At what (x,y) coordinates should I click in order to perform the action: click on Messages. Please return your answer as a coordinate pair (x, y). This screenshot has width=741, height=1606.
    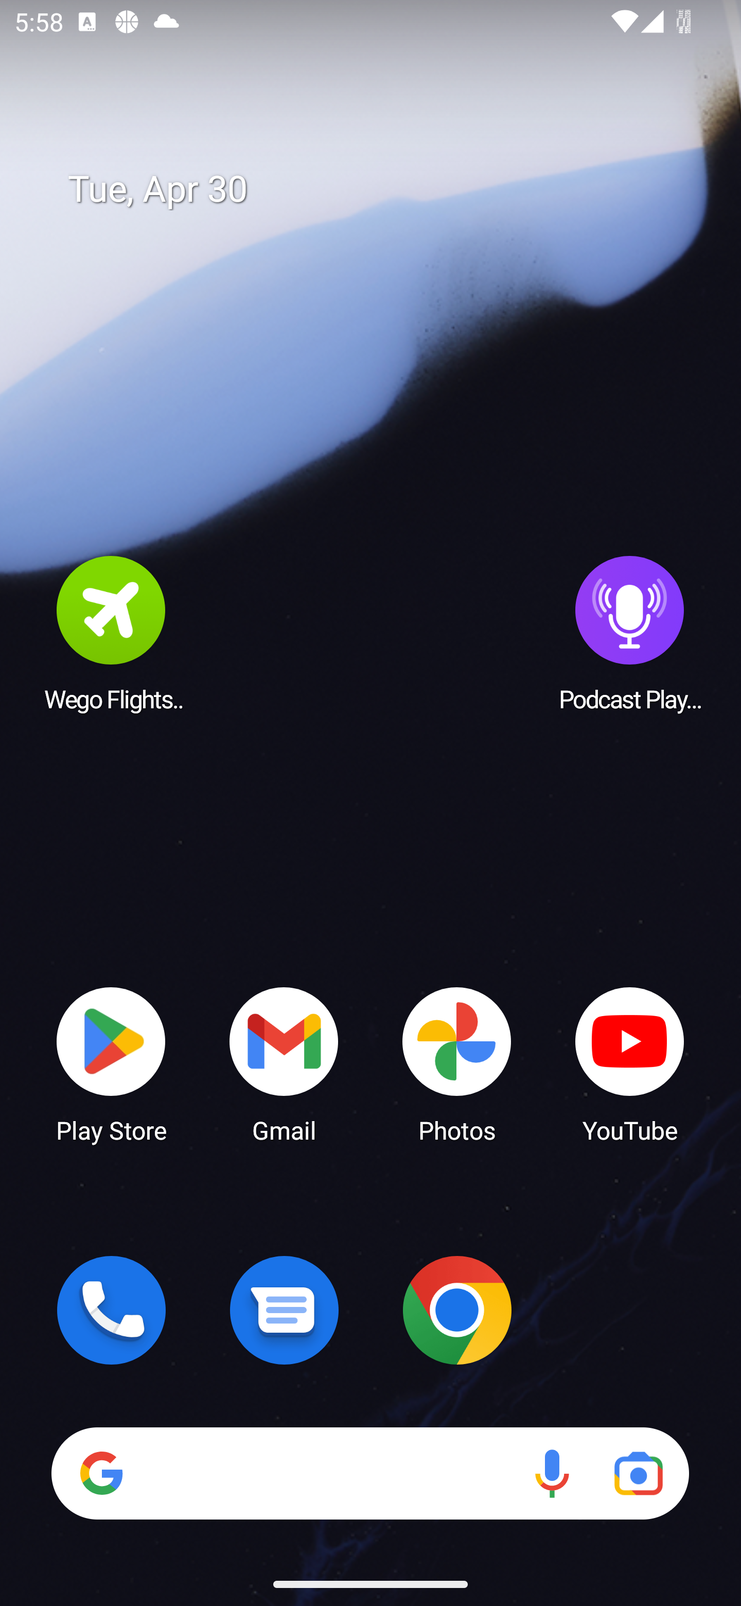
    Looking at the image, I should click on (284, 1310).